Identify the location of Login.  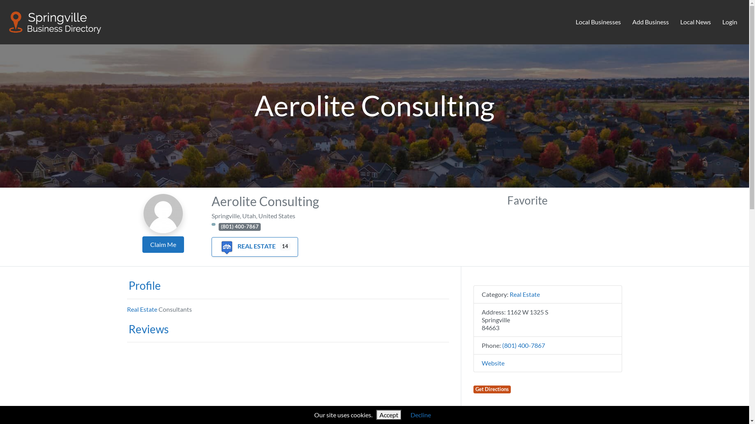
(730, 22).